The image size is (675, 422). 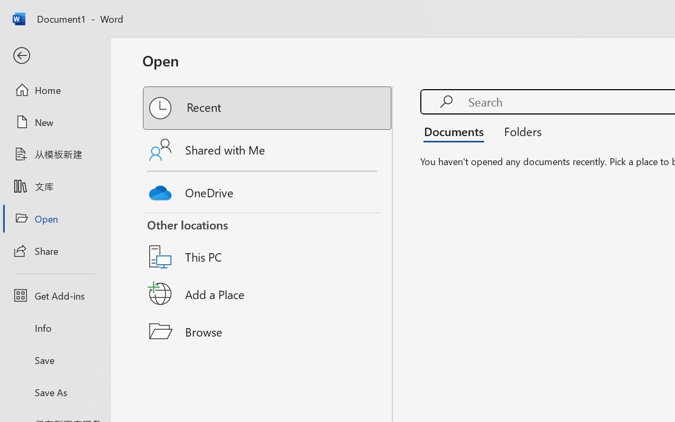 I want to click on OneDrive, so click(x=268, y=190).